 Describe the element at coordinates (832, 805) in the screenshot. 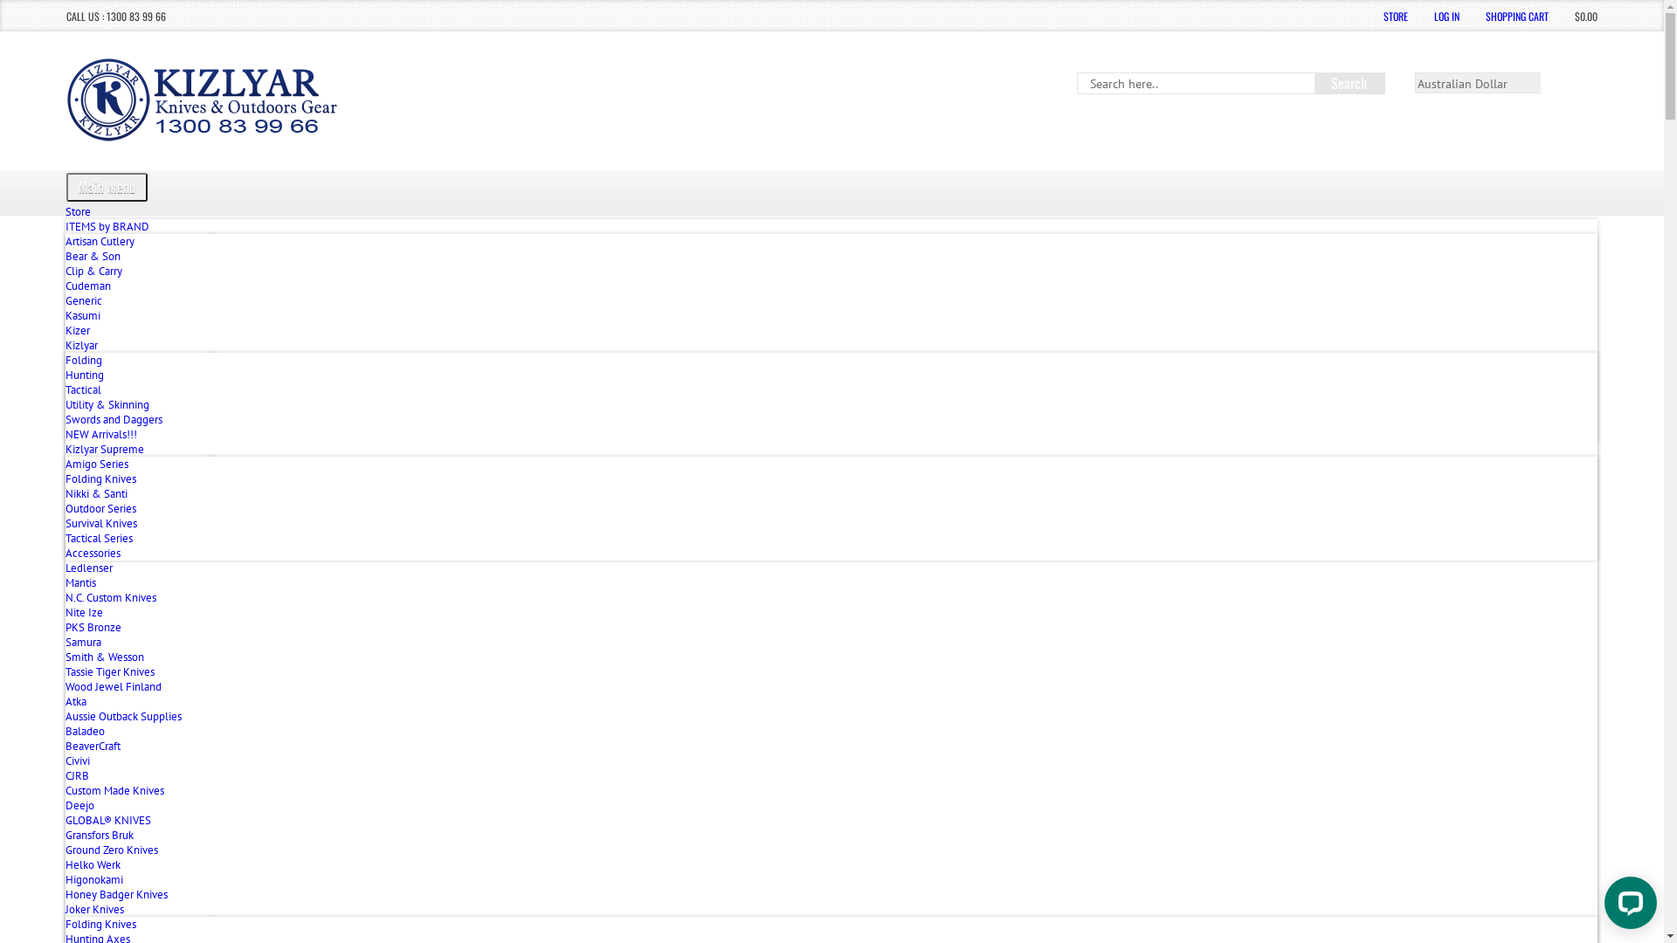

I see `Deejo` at that location.